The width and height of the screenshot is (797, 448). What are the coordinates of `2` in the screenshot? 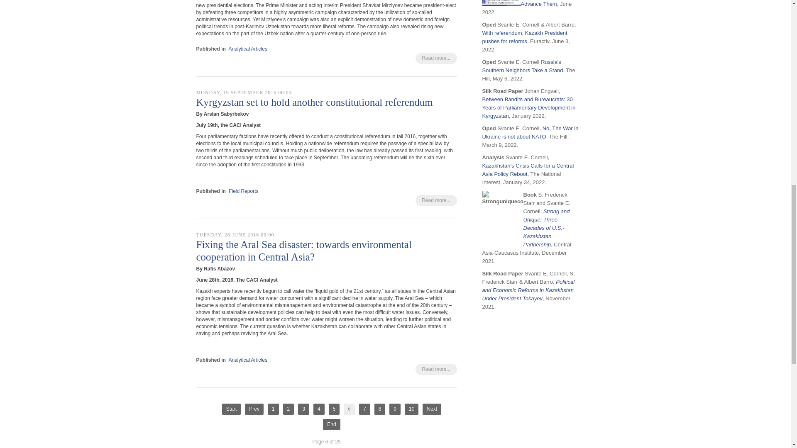 It's located at (288, 409).